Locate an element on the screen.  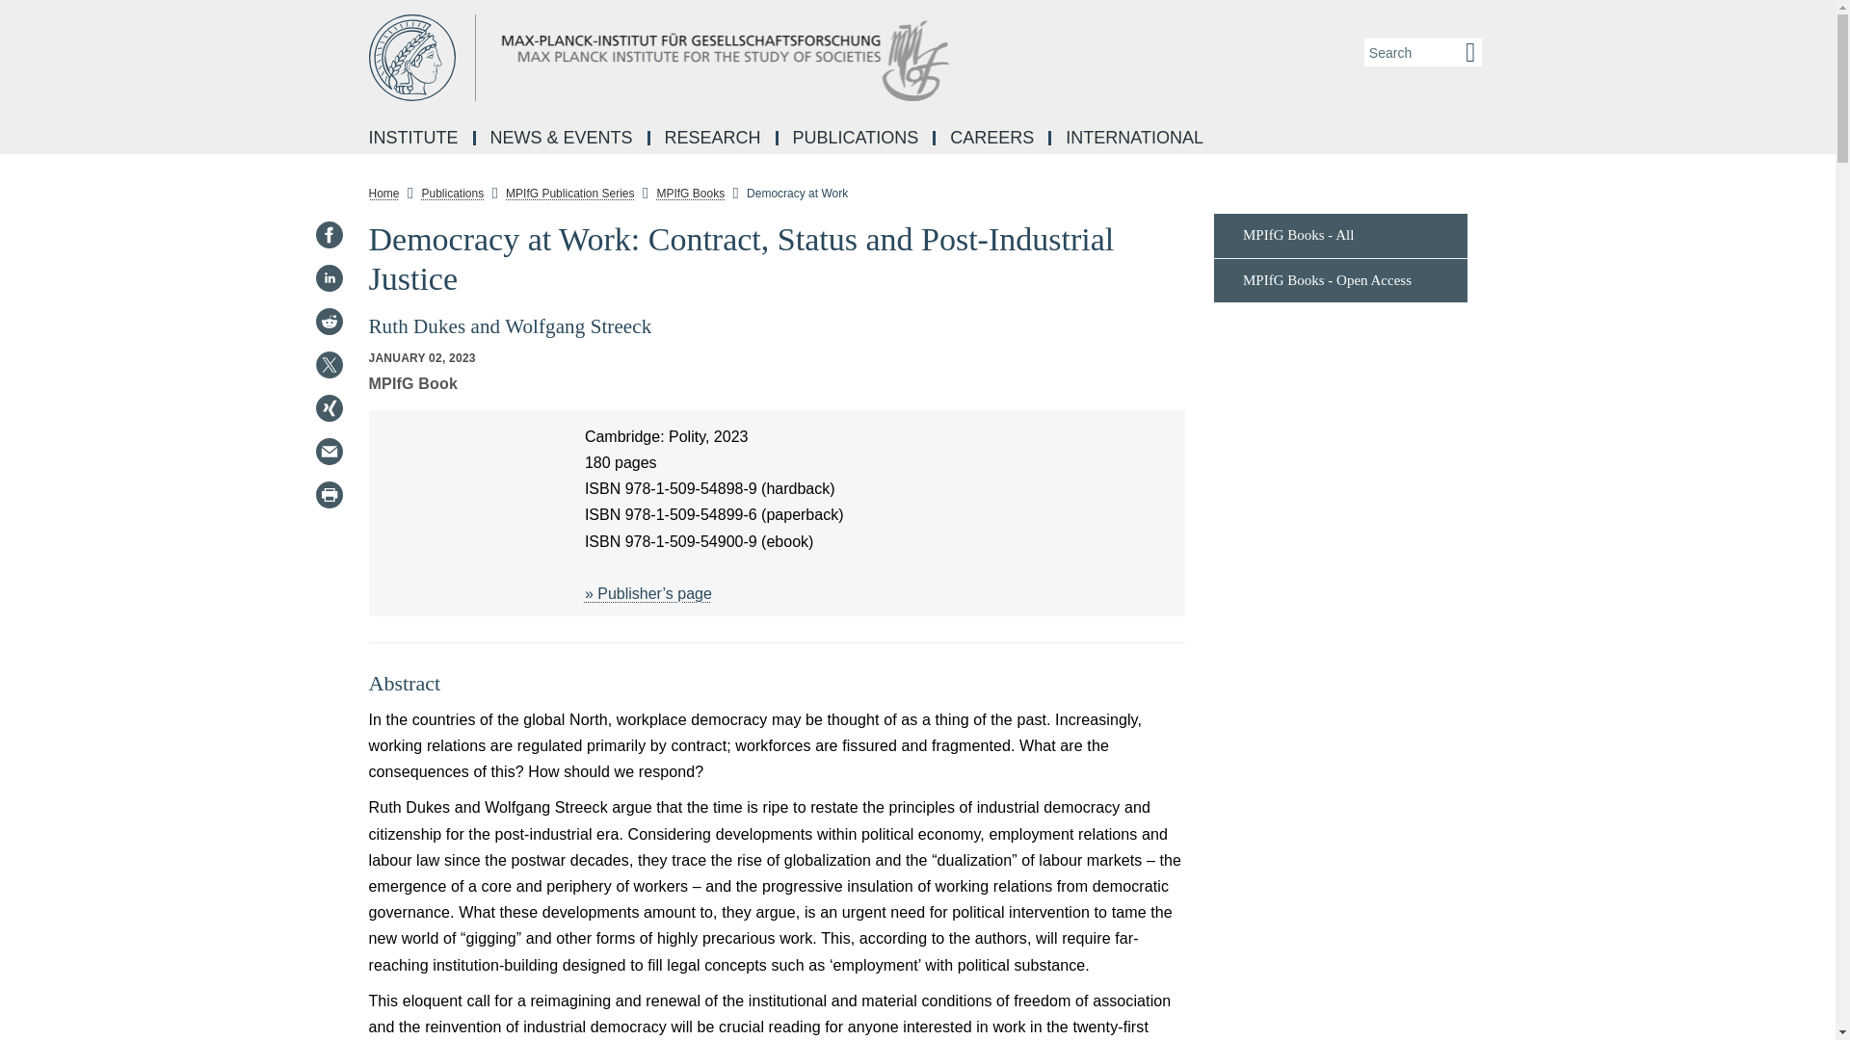
Print is located at coordinates (328, 495).